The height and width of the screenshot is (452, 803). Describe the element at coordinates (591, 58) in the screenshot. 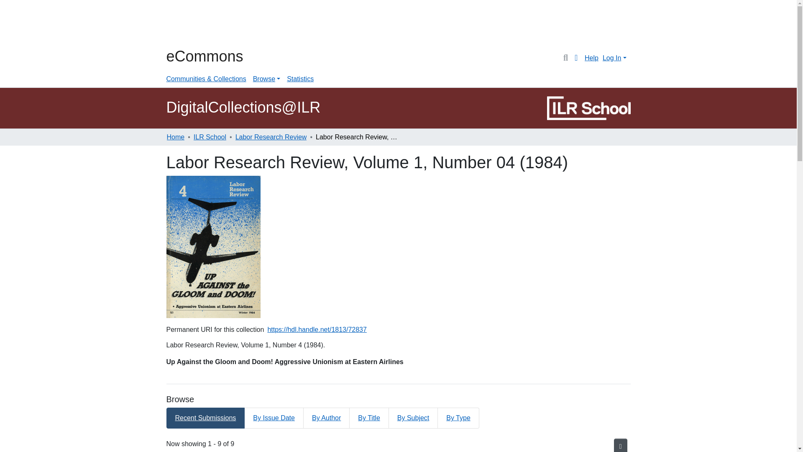

I see `Help` at that location.